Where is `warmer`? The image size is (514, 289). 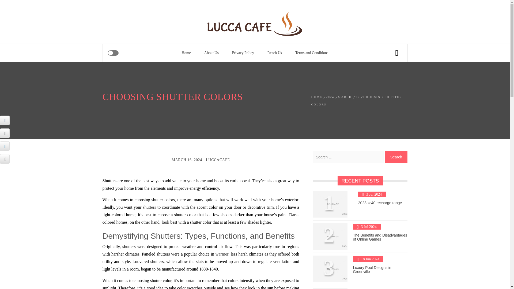 warmer is located at coordinates (222, 254).